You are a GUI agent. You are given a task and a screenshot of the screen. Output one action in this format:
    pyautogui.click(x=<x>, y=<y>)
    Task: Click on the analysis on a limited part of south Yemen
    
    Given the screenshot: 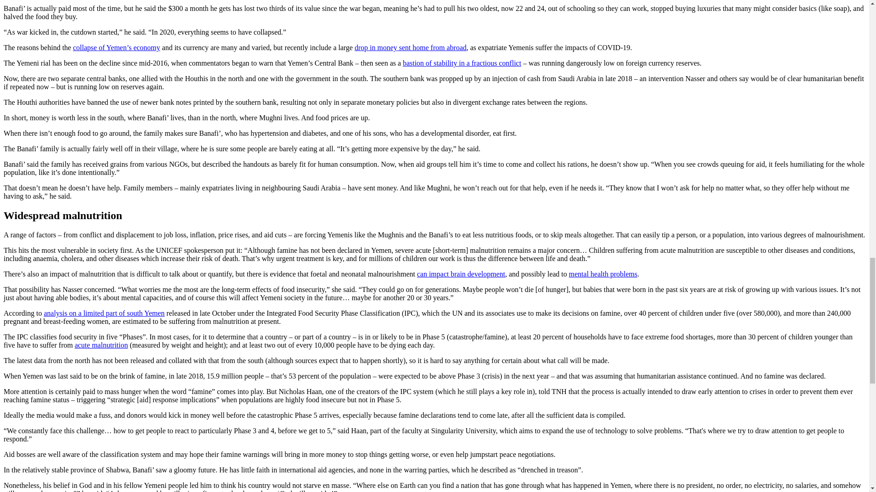 What is the action you would take?
    pyautogui.click(x=104, y=313)
    